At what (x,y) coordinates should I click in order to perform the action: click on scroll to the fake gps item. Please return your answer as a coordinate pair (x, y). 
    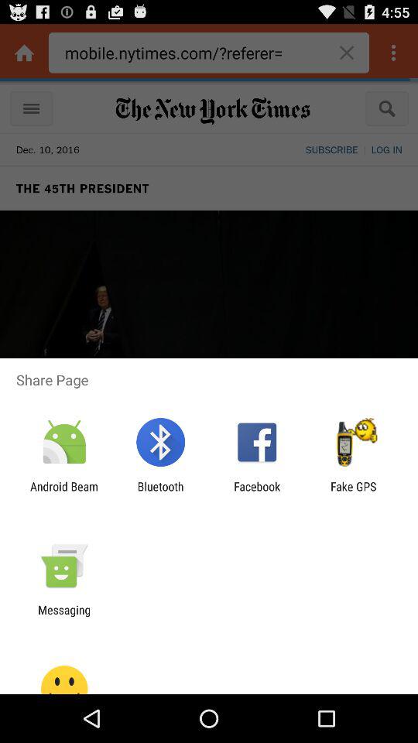
    Looking at the image, I should click on (353, 493).